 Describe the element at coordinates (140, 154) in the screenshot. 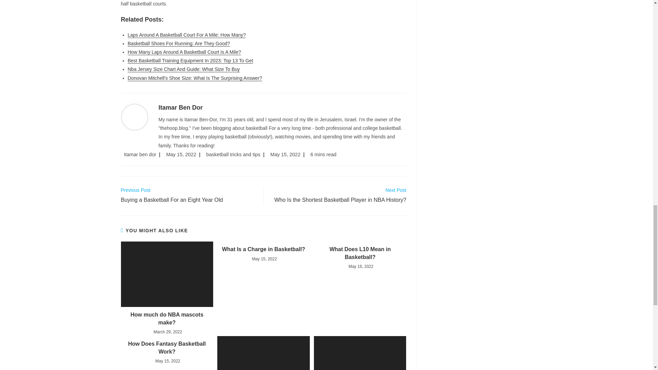

I see `Posts by Itamar ben dor` at that location.